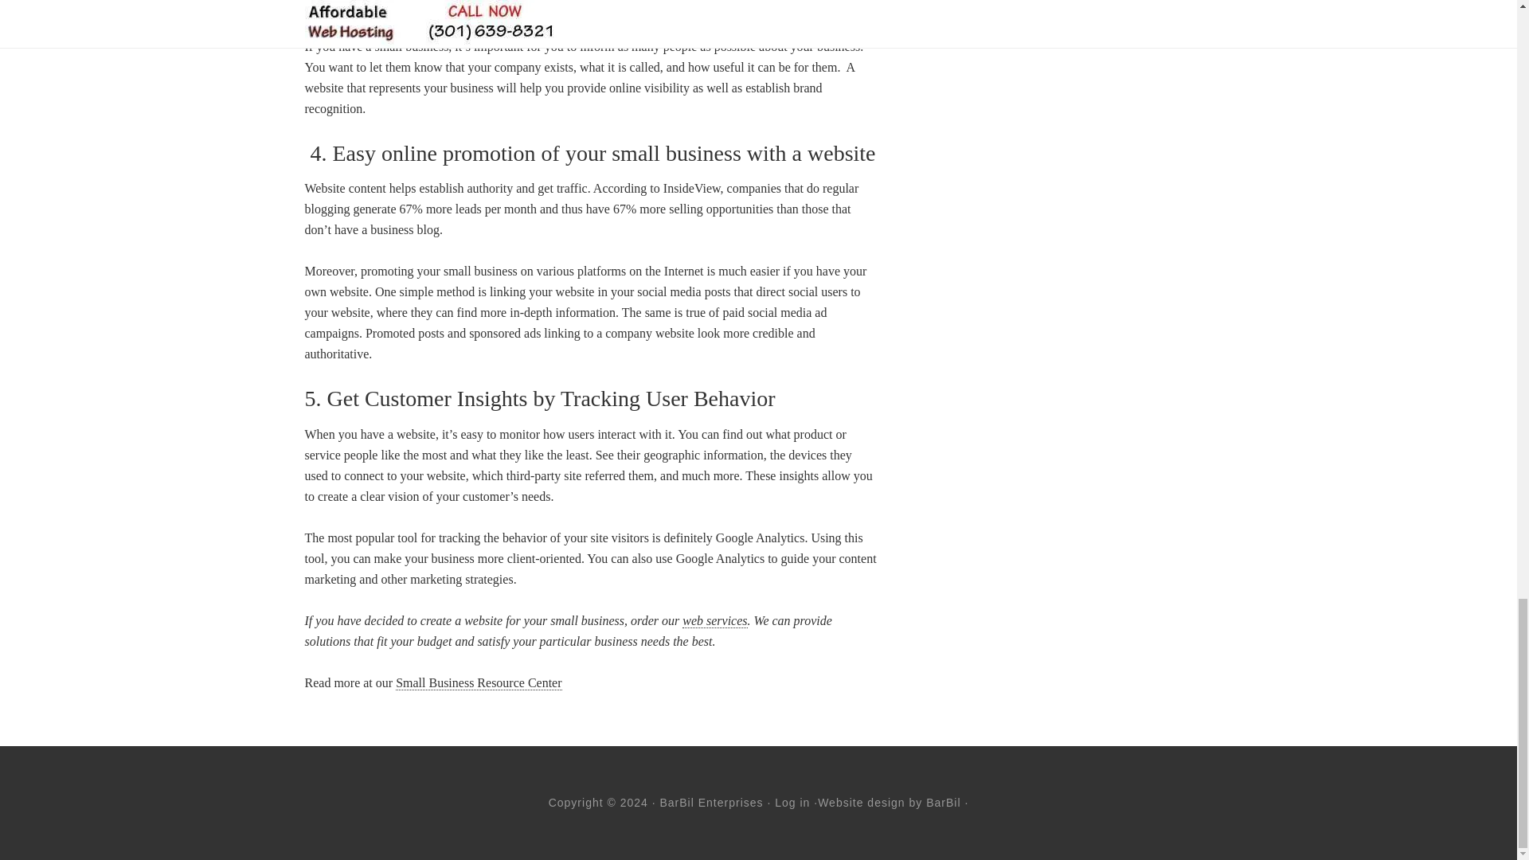  I want to click on Small Business Resource Center, so click(478, 683).